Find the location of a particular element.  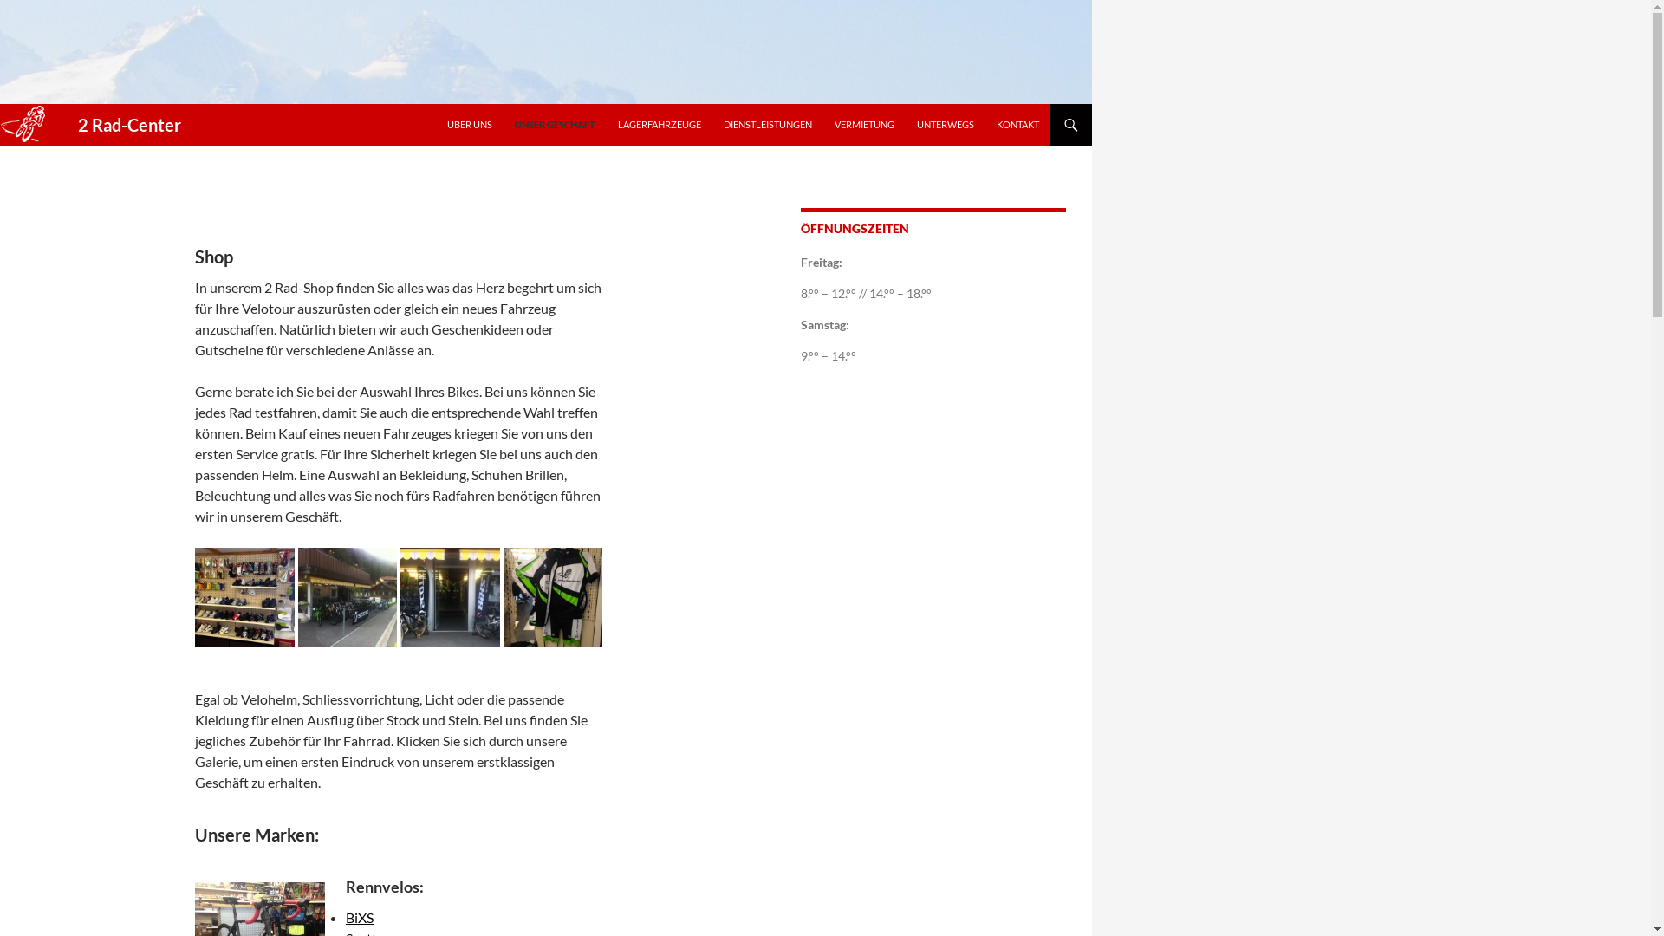

DIENSTLEISTUNGEN is located at coordinates (768, 125).